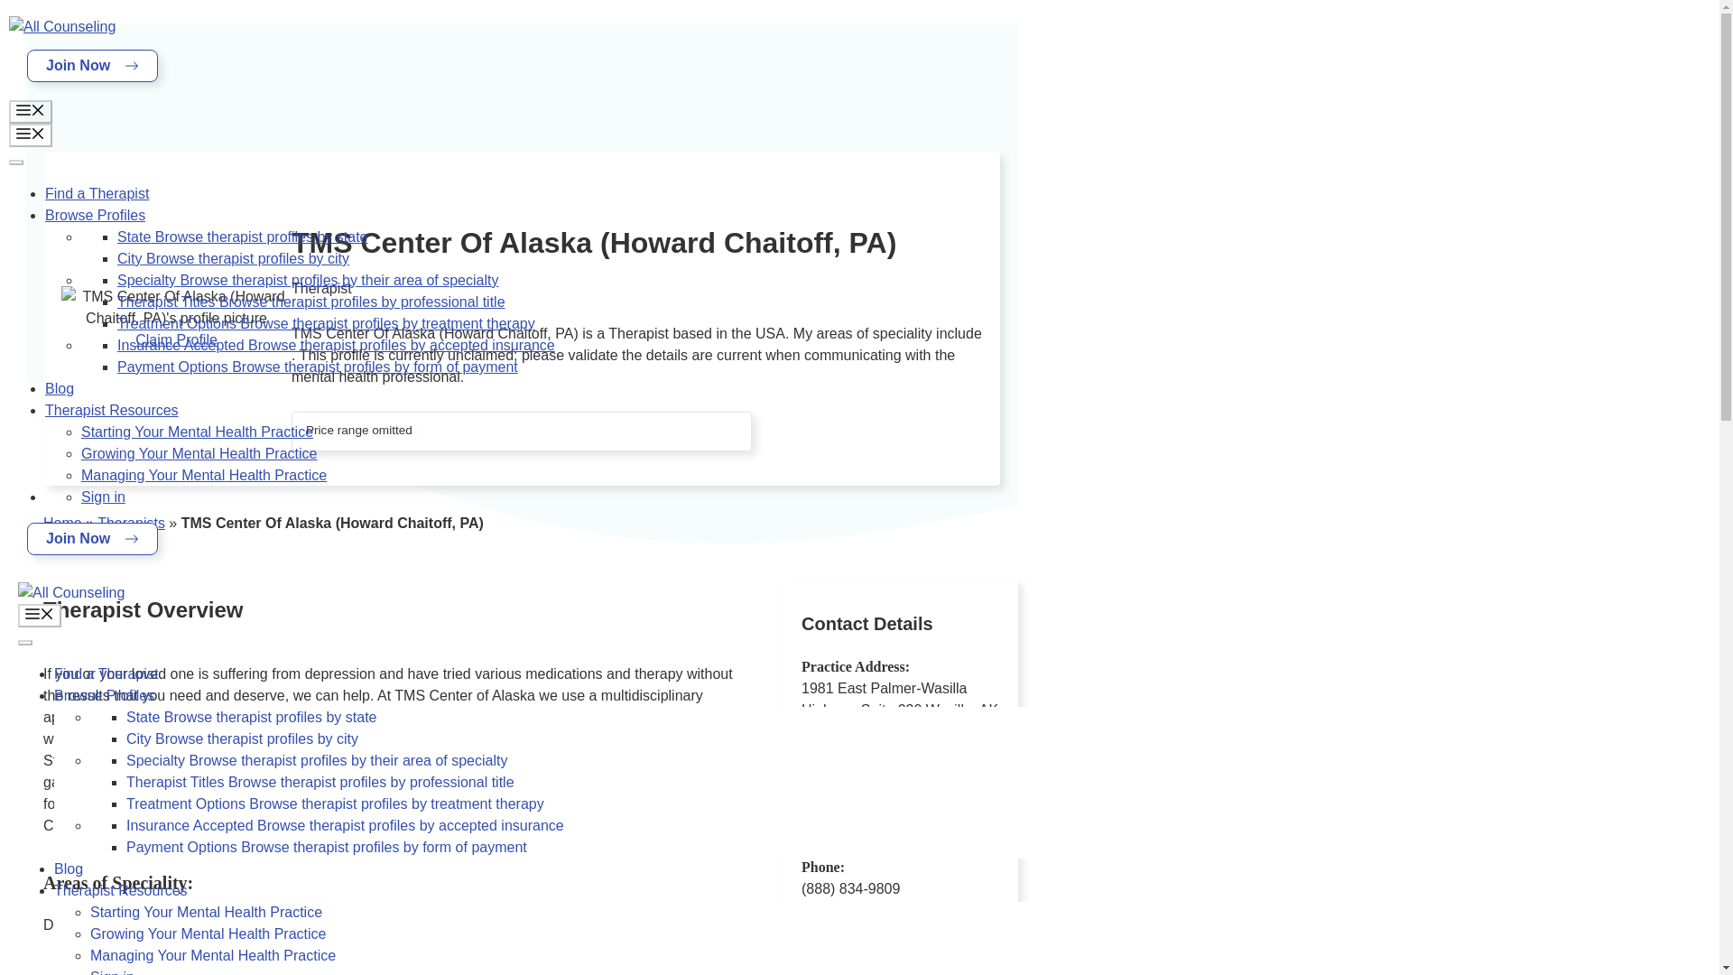  I want to click on Join Now, so click(92, 65).